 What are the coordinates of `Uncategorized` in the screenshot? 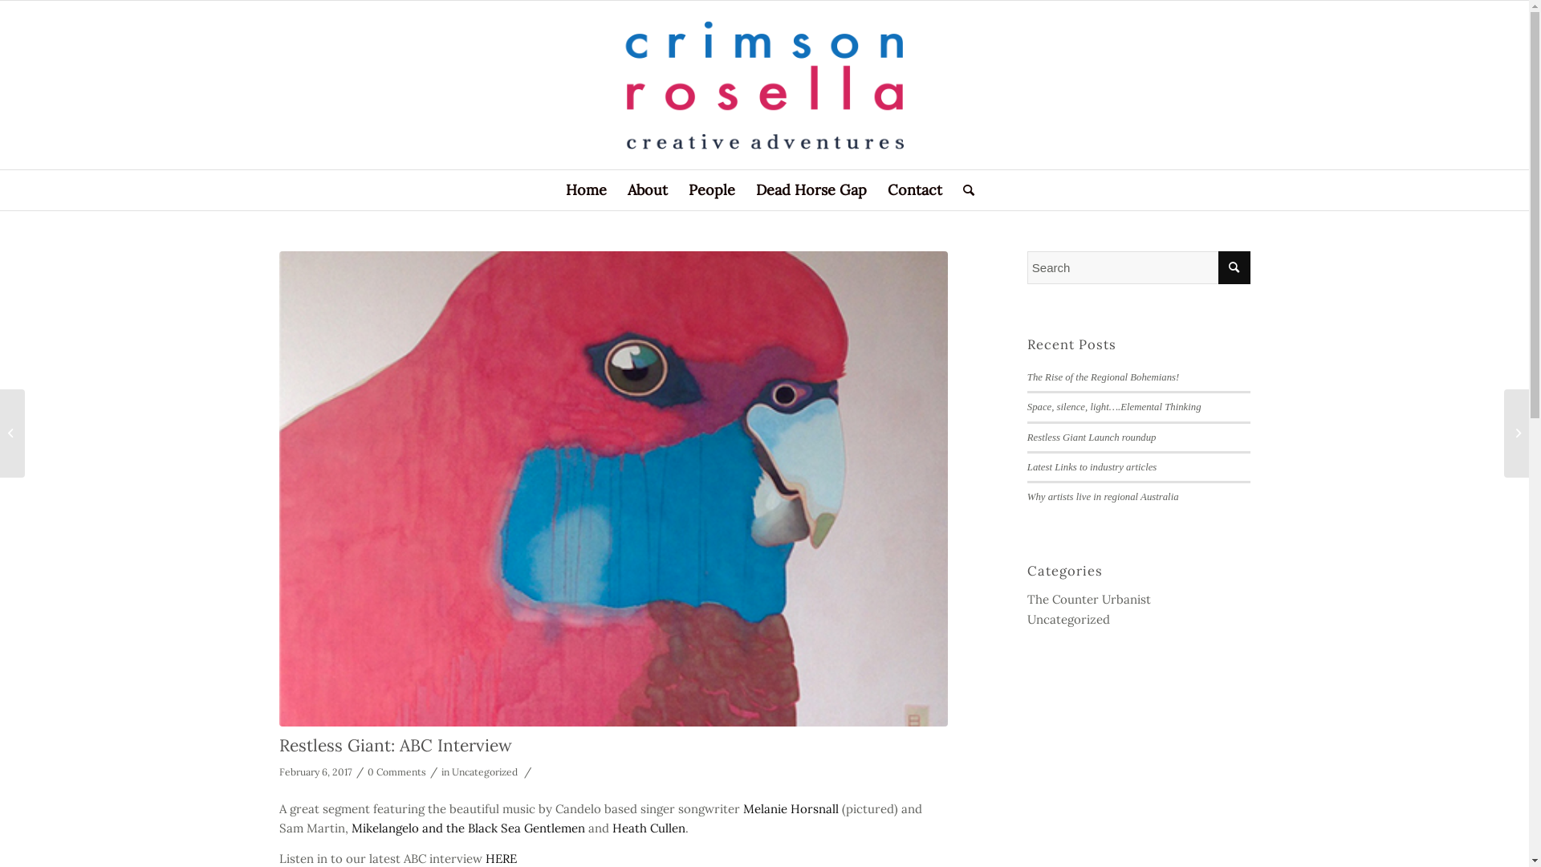 It's located at (1069, 620).